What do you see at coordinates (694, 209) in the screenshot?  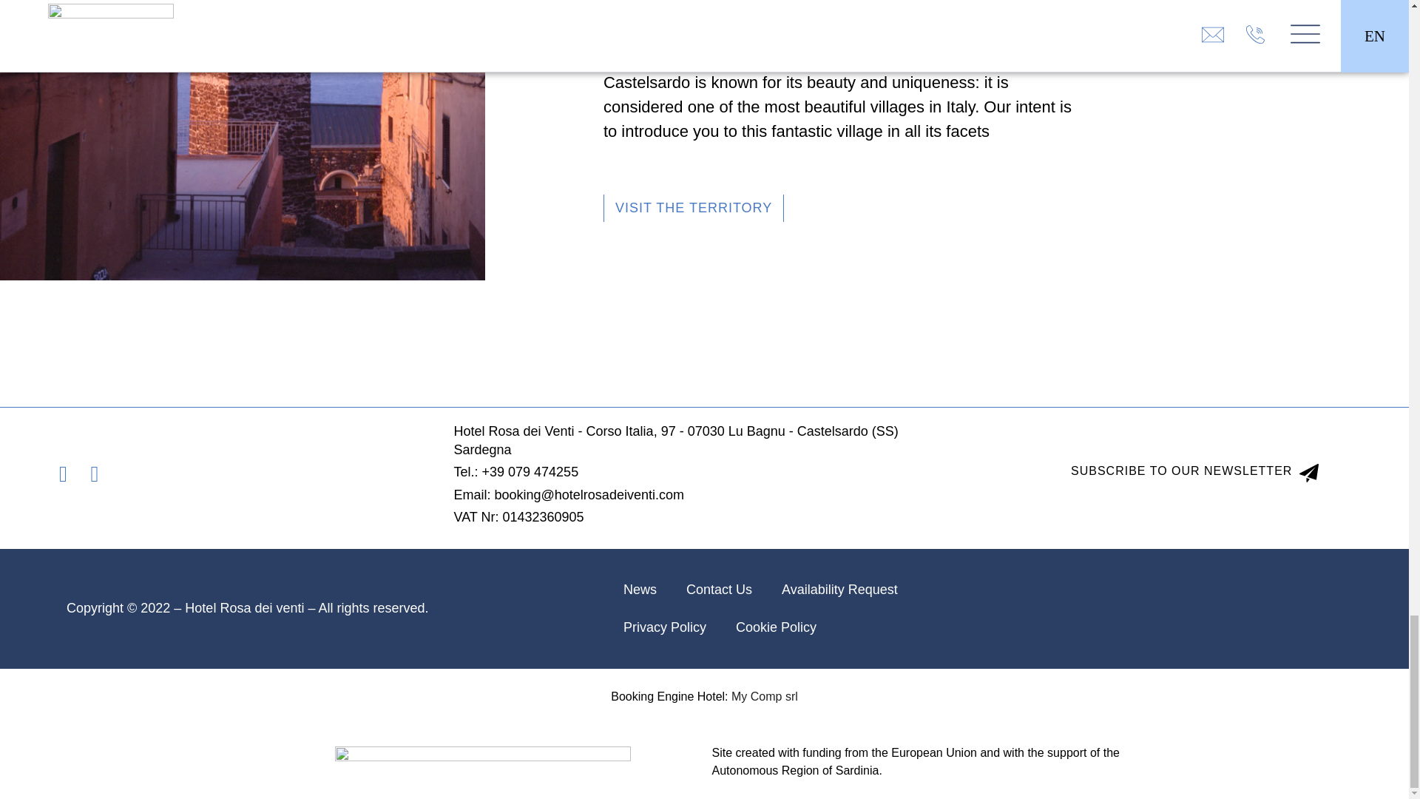 I see `VISIT THE TERRITORY` at bounding box center [694, 209].